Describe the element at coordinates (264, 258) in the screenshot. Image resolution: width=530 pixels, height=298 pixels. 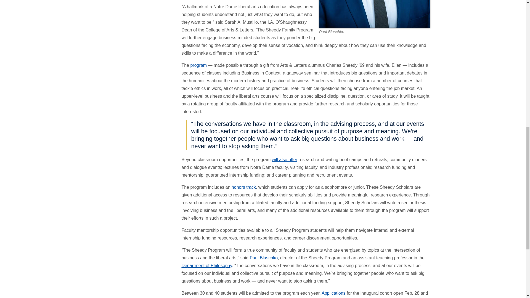
I see `Paul Blaschko` at that location.